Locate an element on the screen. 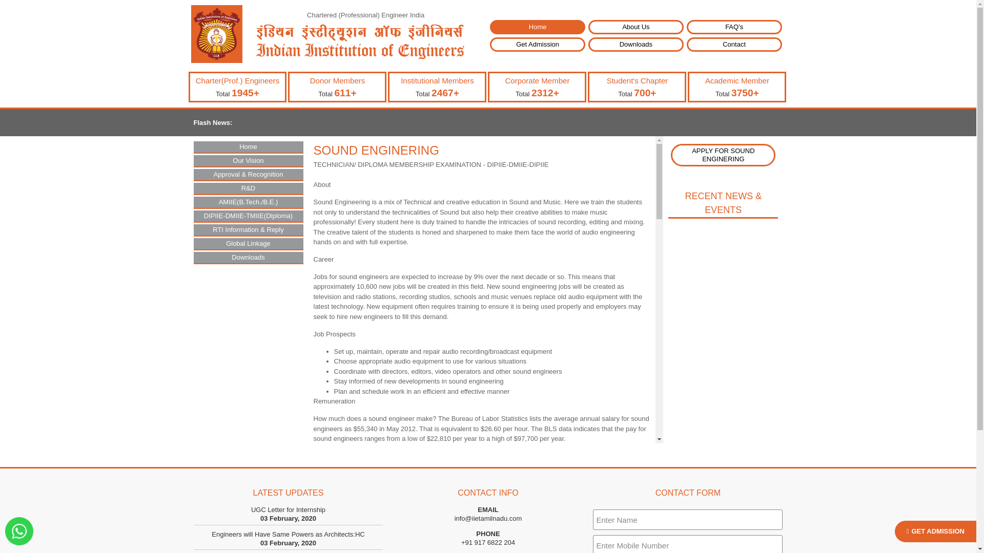  Get Admission is located at coordinates (538, 45).